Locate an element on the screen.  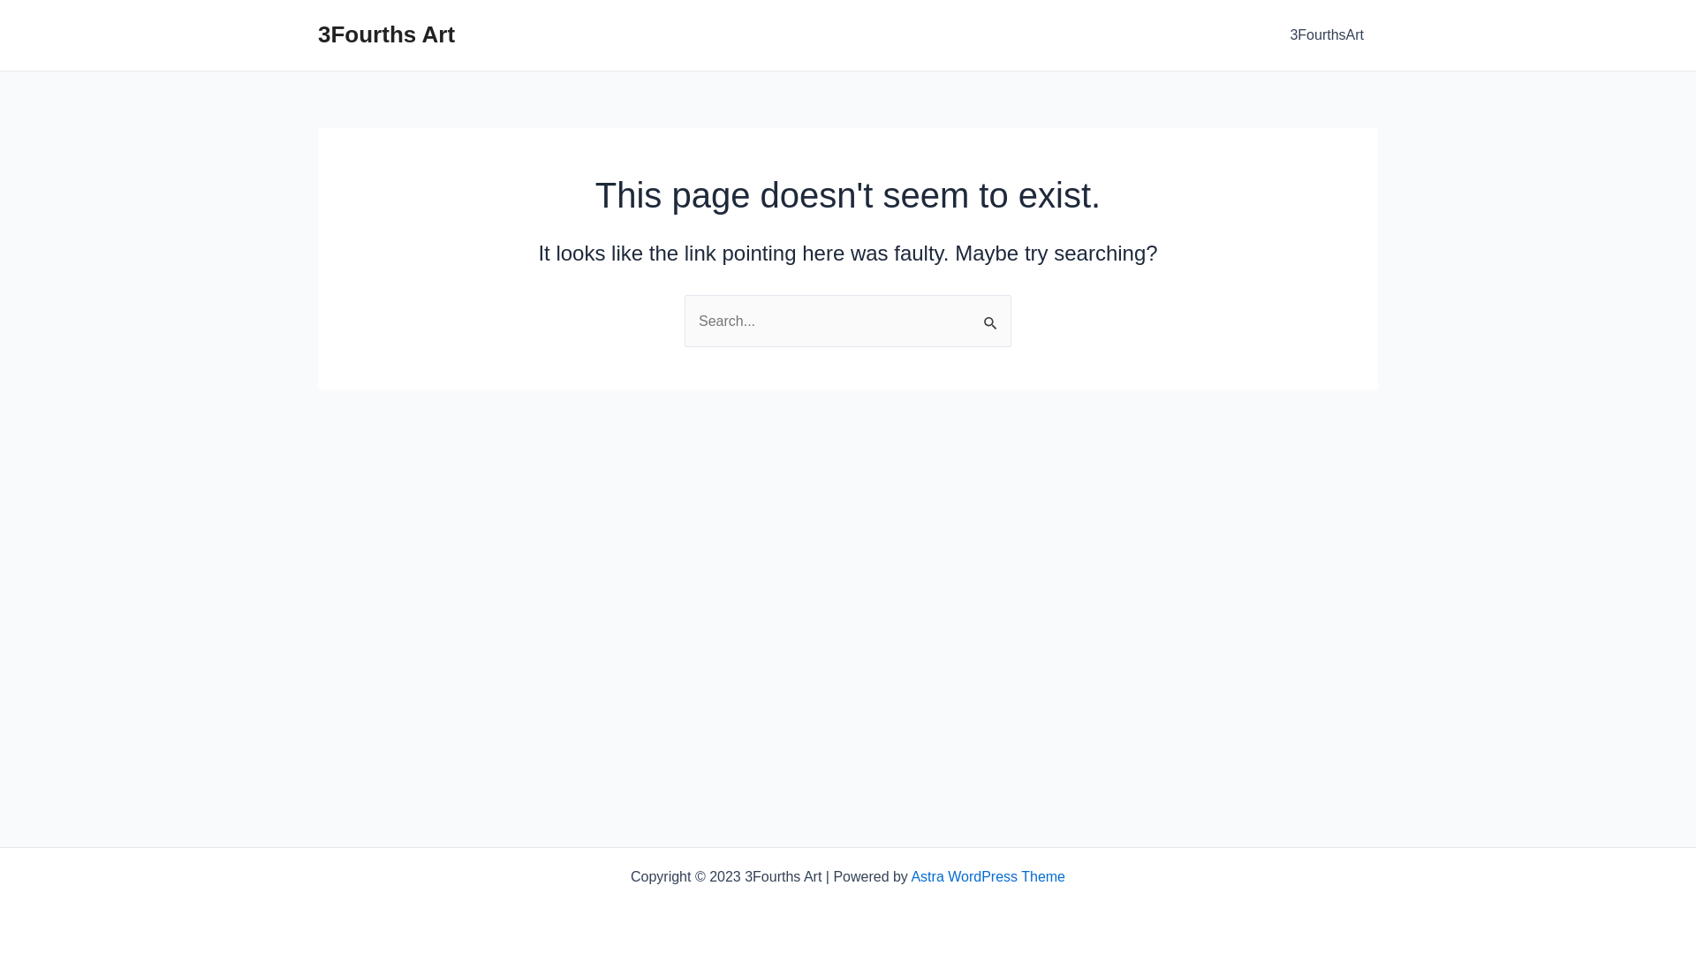
Search is located at coordinates (991, 314).